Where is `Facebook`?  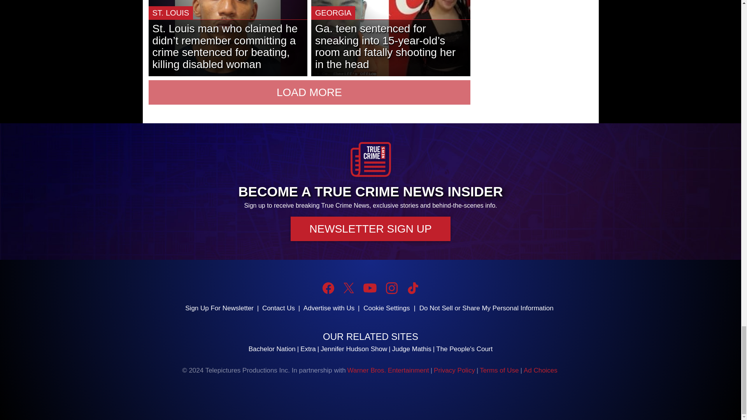
Facebook is located at coordinates (328, 288).